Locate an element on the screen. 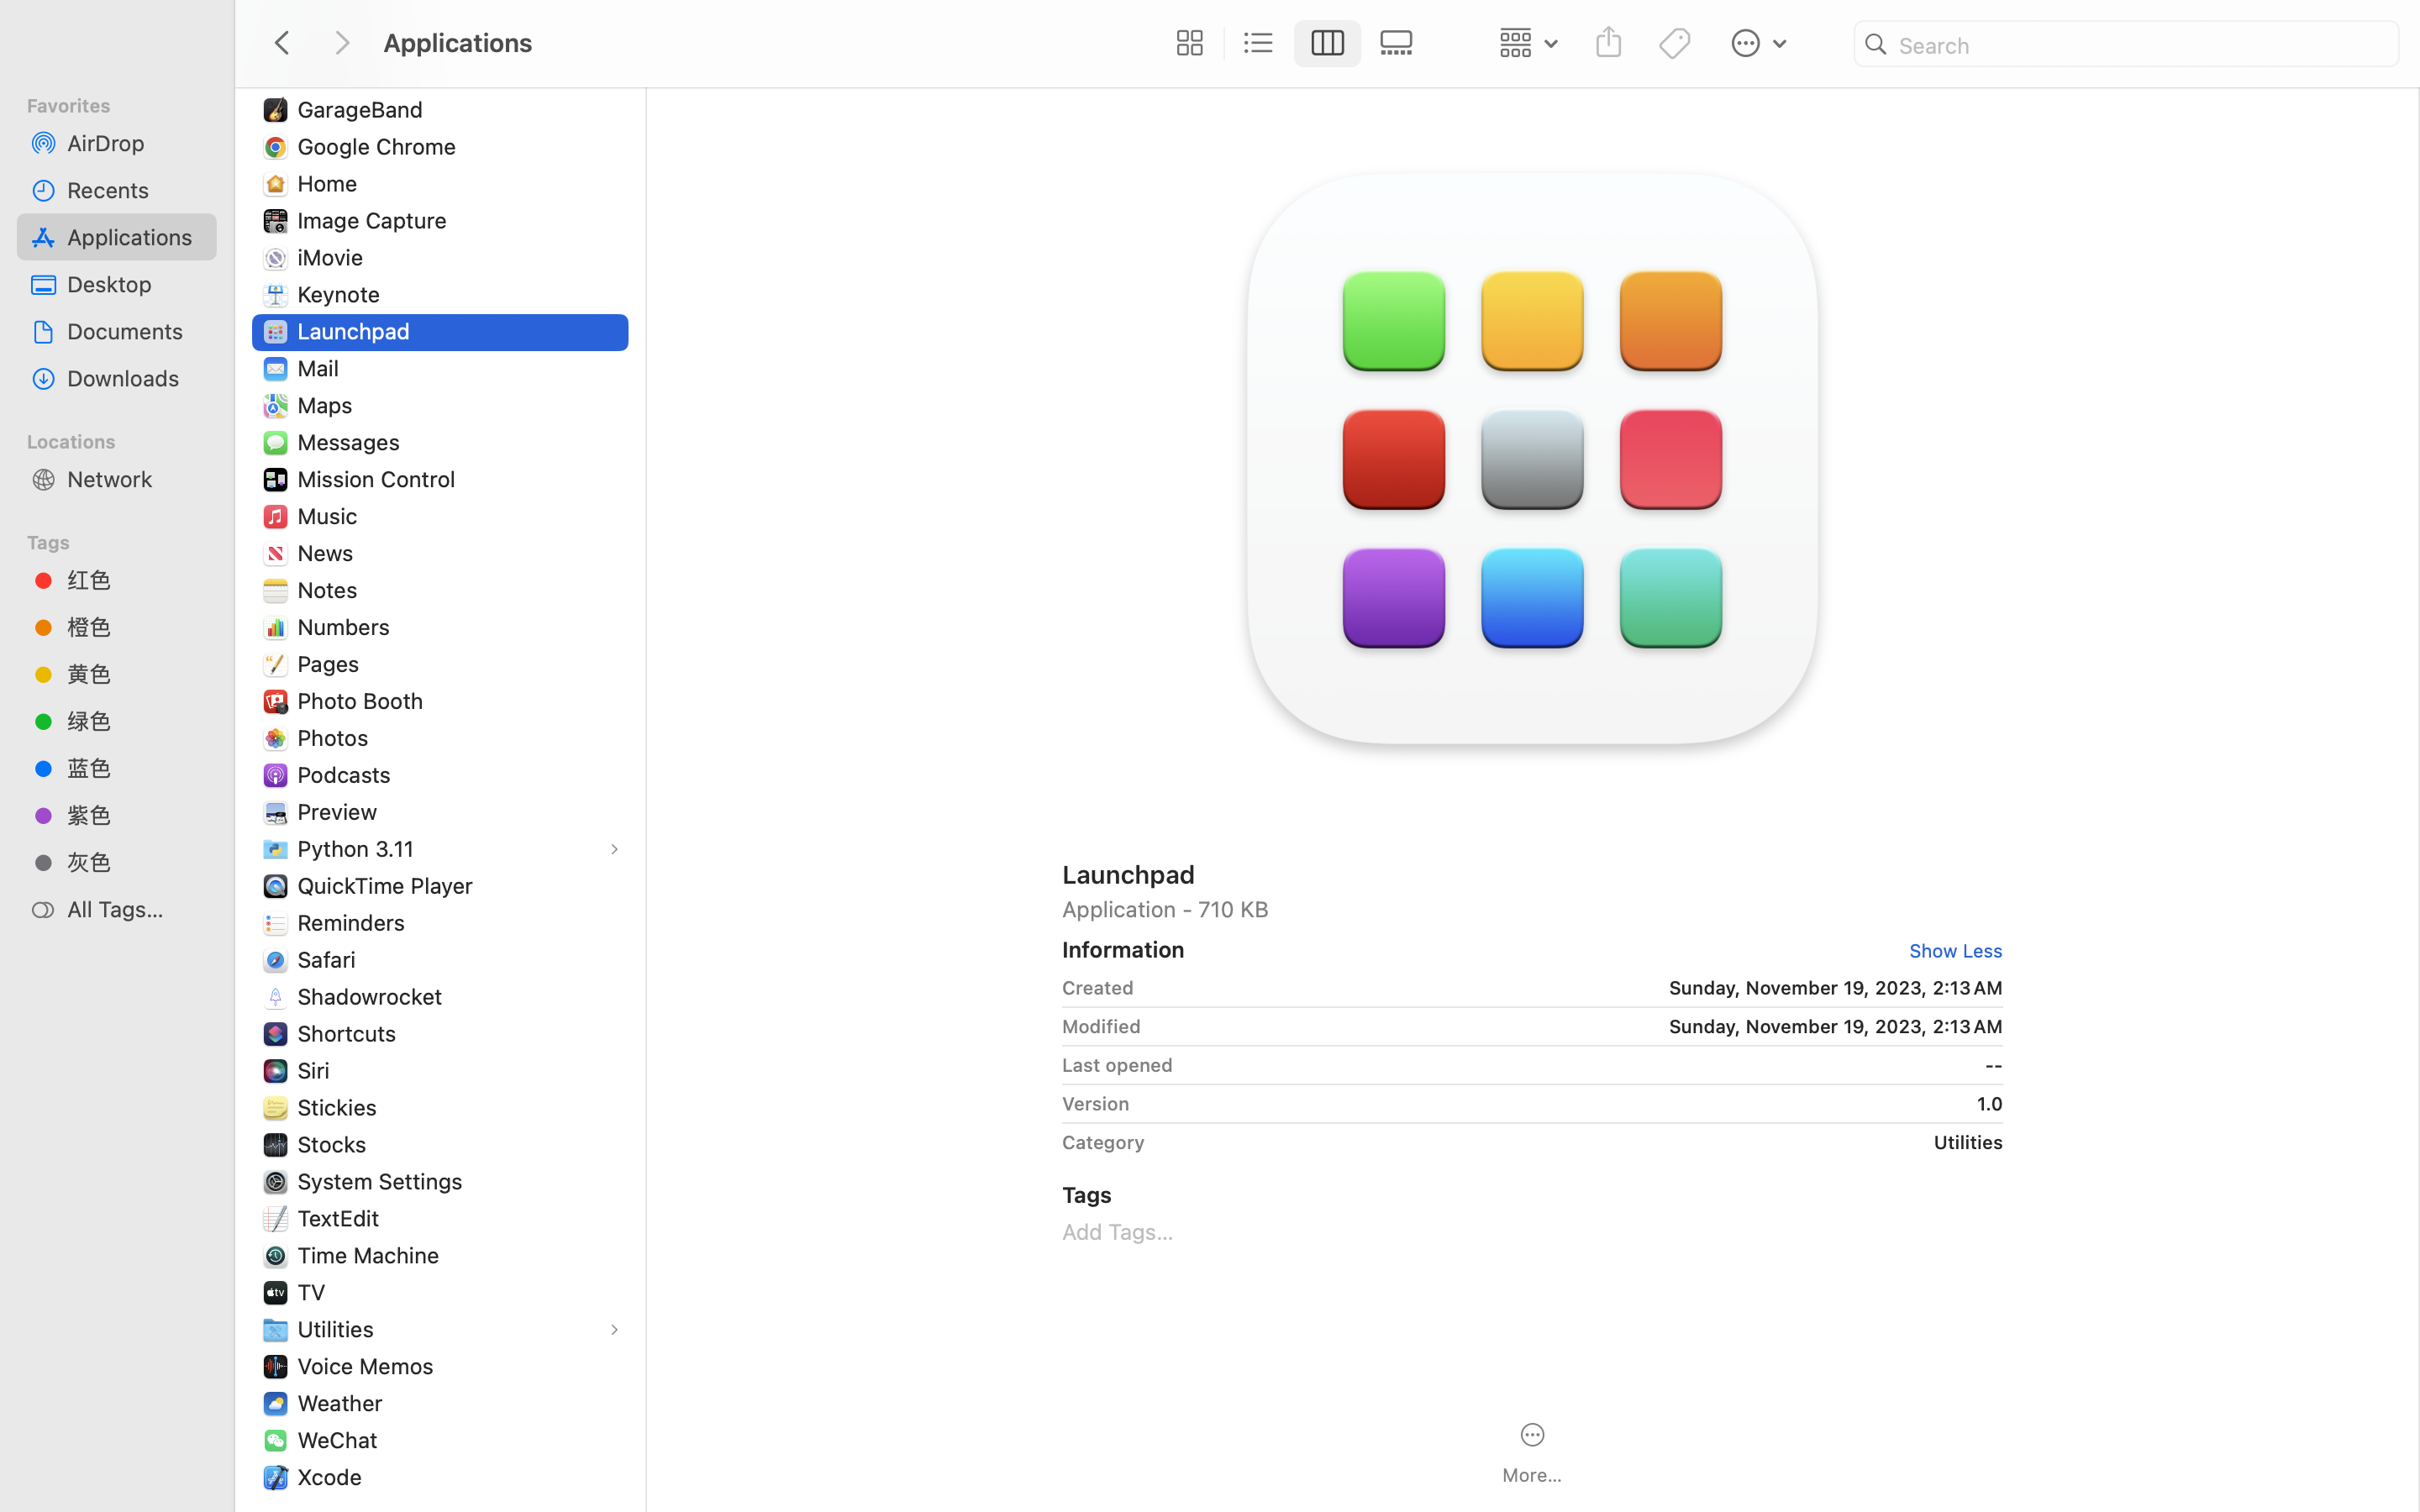 This screenshot has width=2420, height=1512. Weather is located at coordinates (344, 1403).